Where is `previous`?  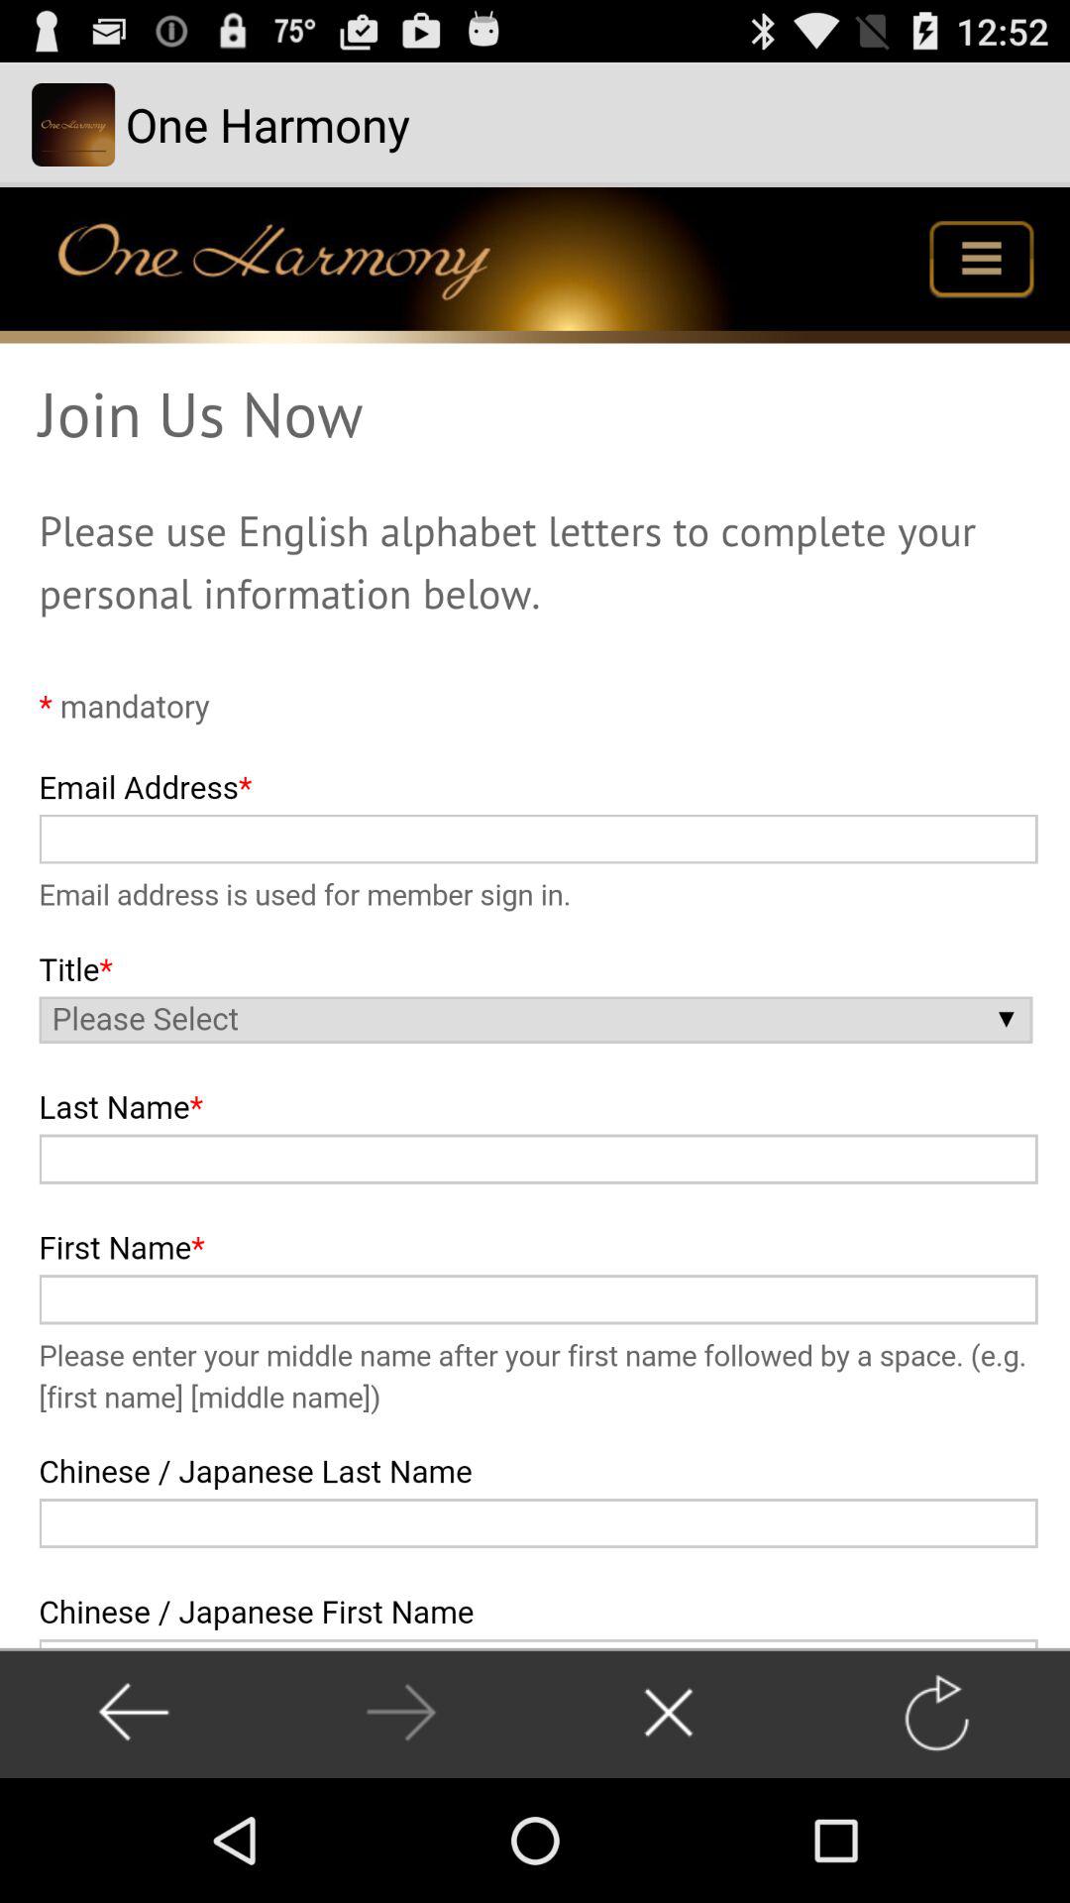 previous is located at coordinates (400, 1713).